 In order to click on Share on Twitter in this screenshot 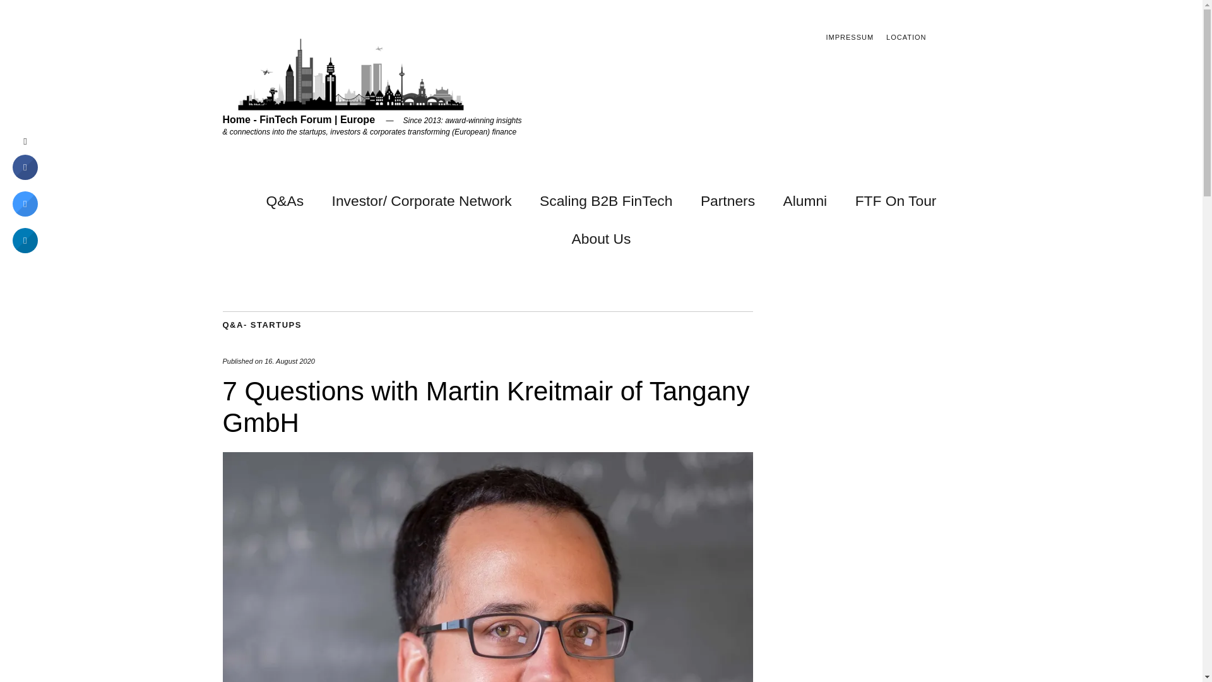, I will do `click(25, 213)`.